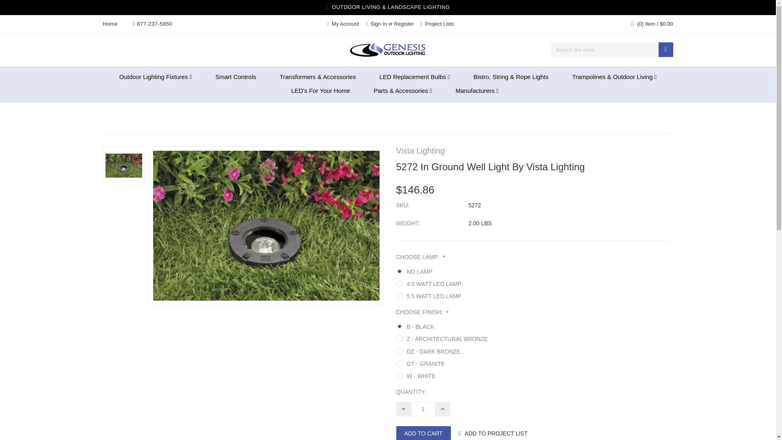  I want to click on Genesis Outdoor Lighting, so click(388, 50).